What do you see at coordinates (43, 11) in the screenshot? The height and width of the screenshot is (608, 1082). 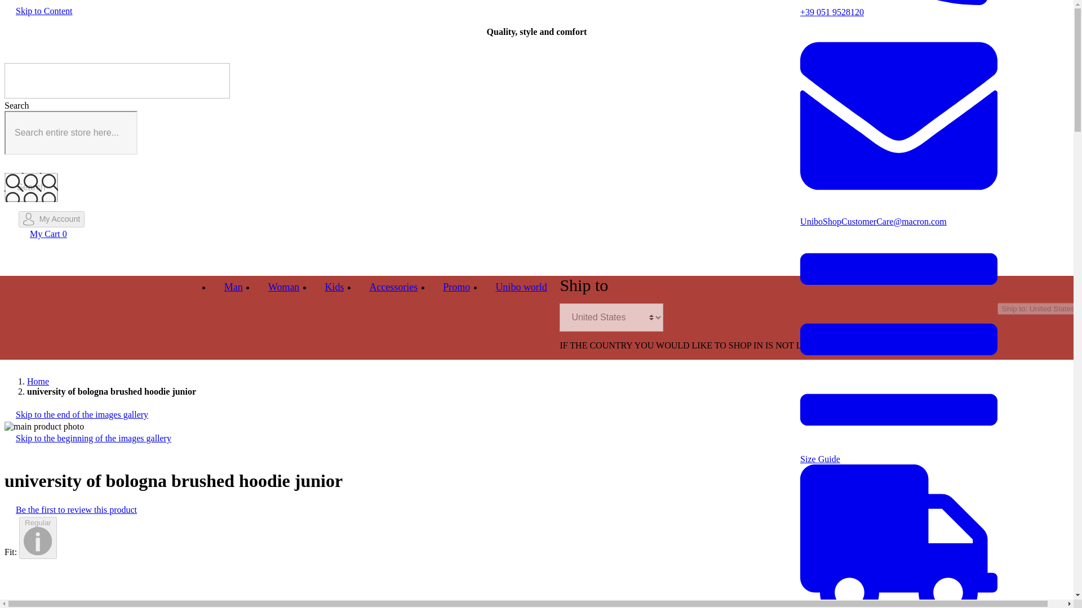 I see `Skip to Content` at bounding box center [43, 11].